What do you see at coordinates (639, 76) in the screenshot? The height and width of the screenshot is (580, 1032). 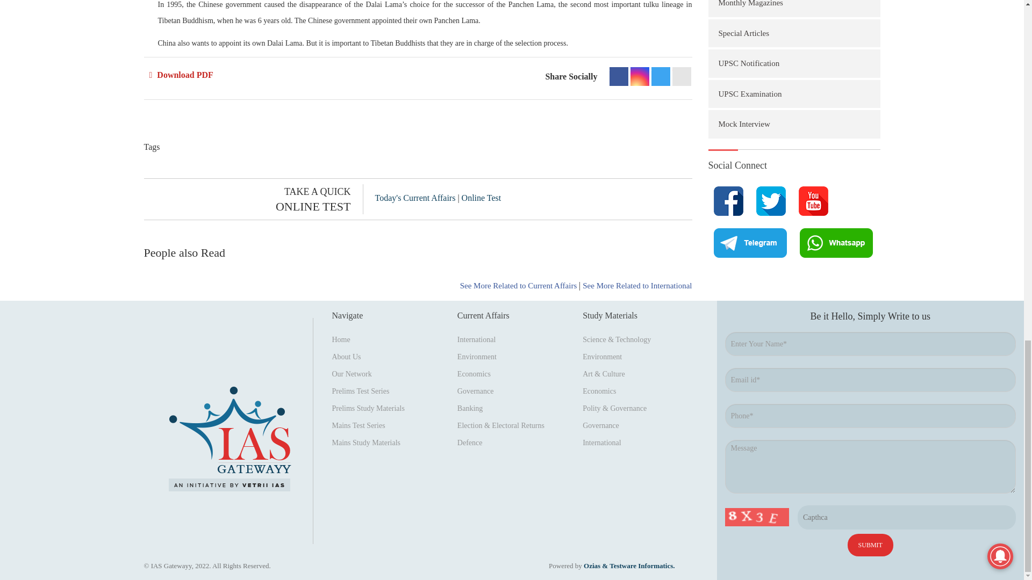 I see `Instagram` at bounding box center [639, 76].